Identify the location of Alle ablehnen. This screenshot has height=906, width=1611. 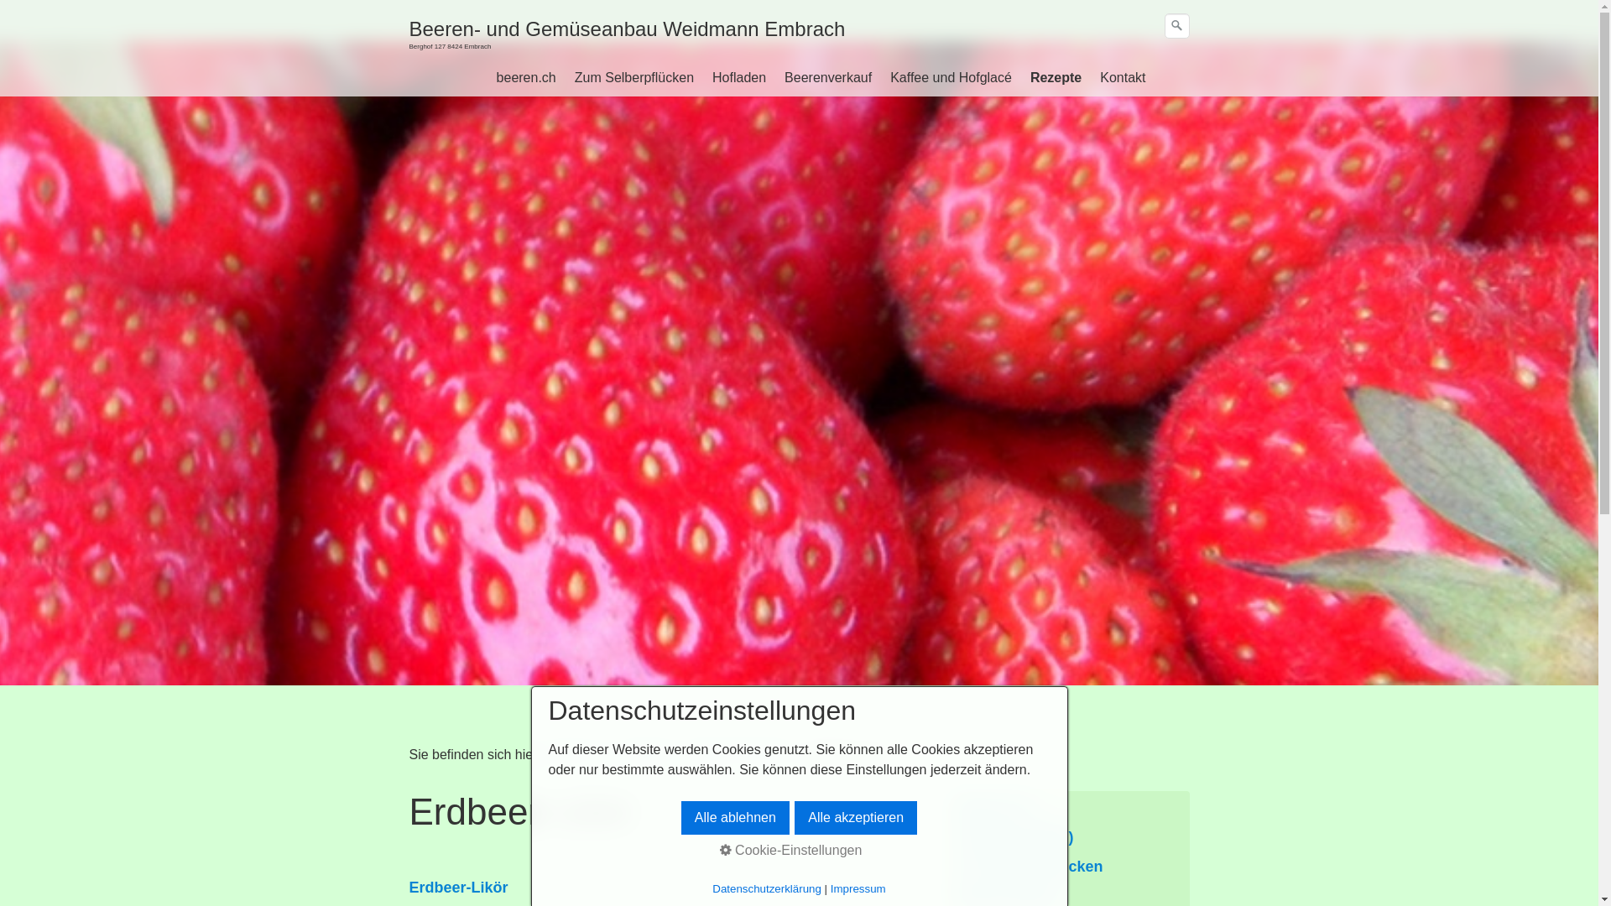
(735, 818).